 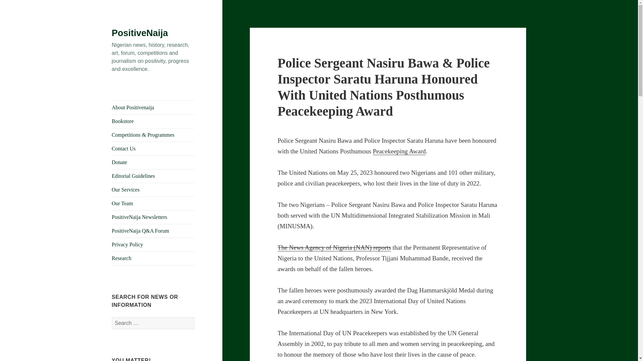 I want to click on Peacekeeping Award, so click(x=399, y=151).